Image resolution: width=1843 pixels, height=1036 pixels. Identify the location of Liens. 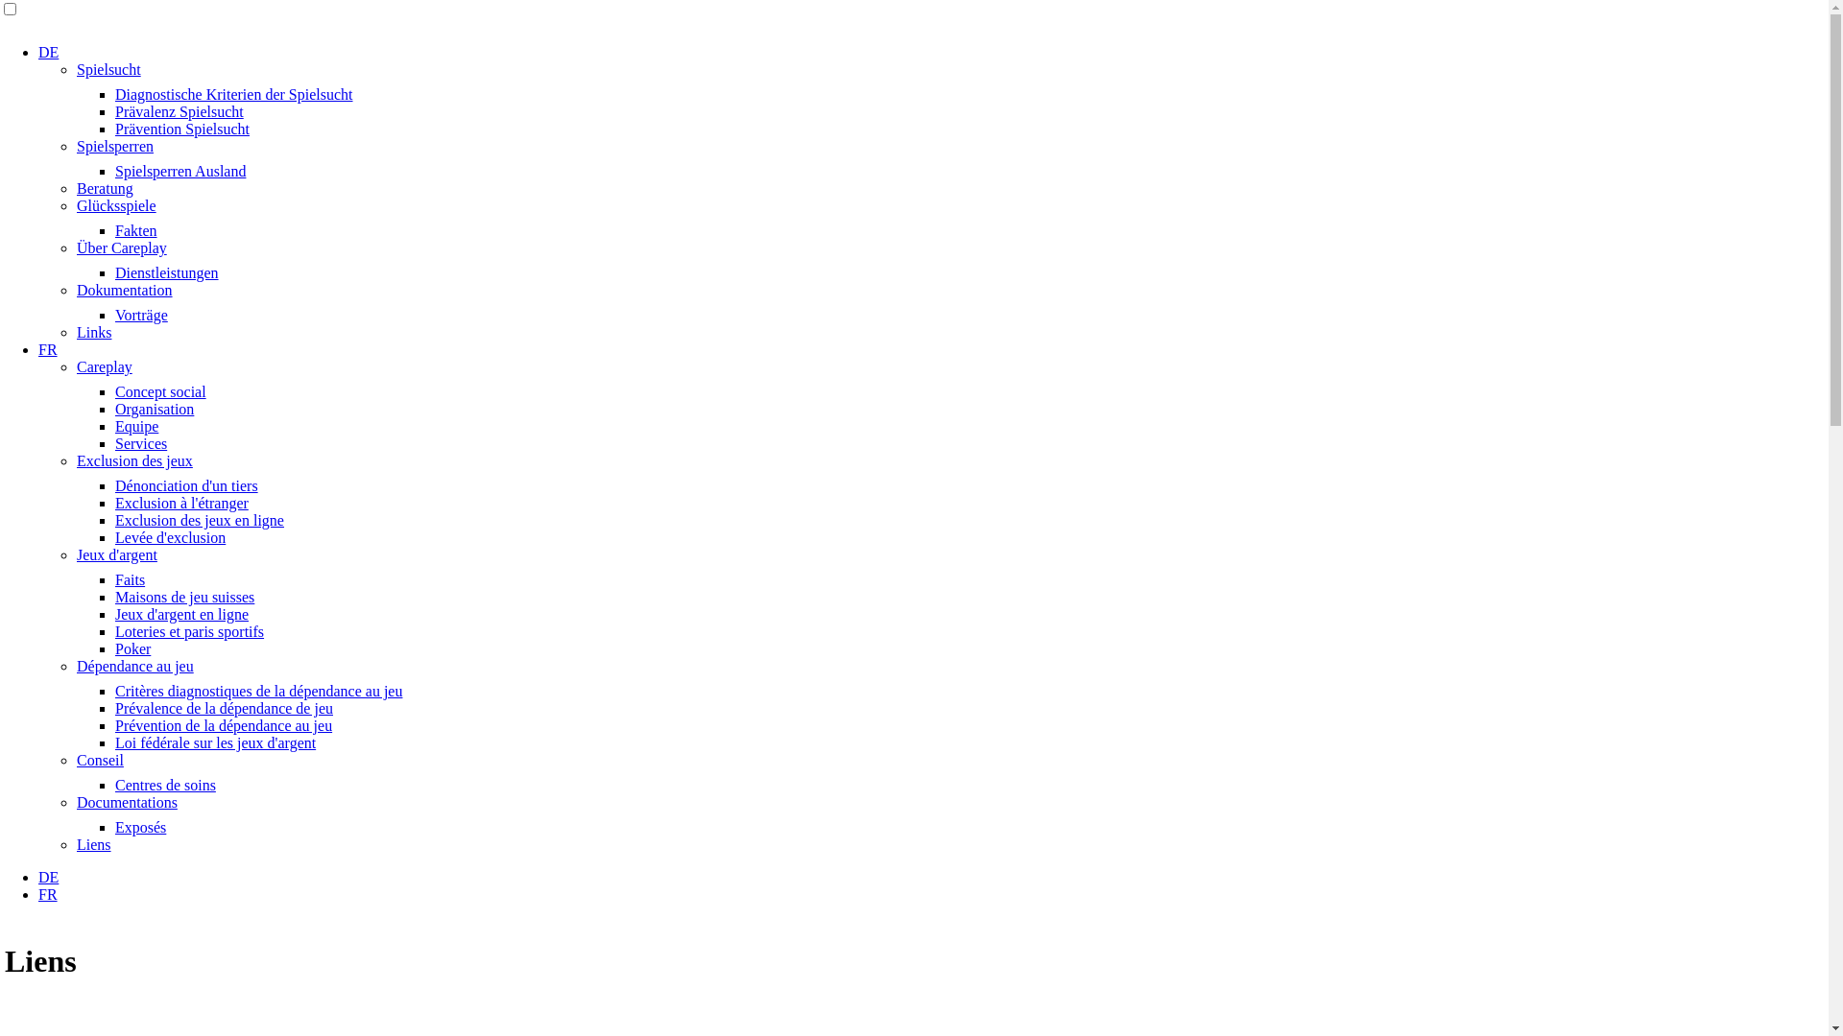
(94, 844).